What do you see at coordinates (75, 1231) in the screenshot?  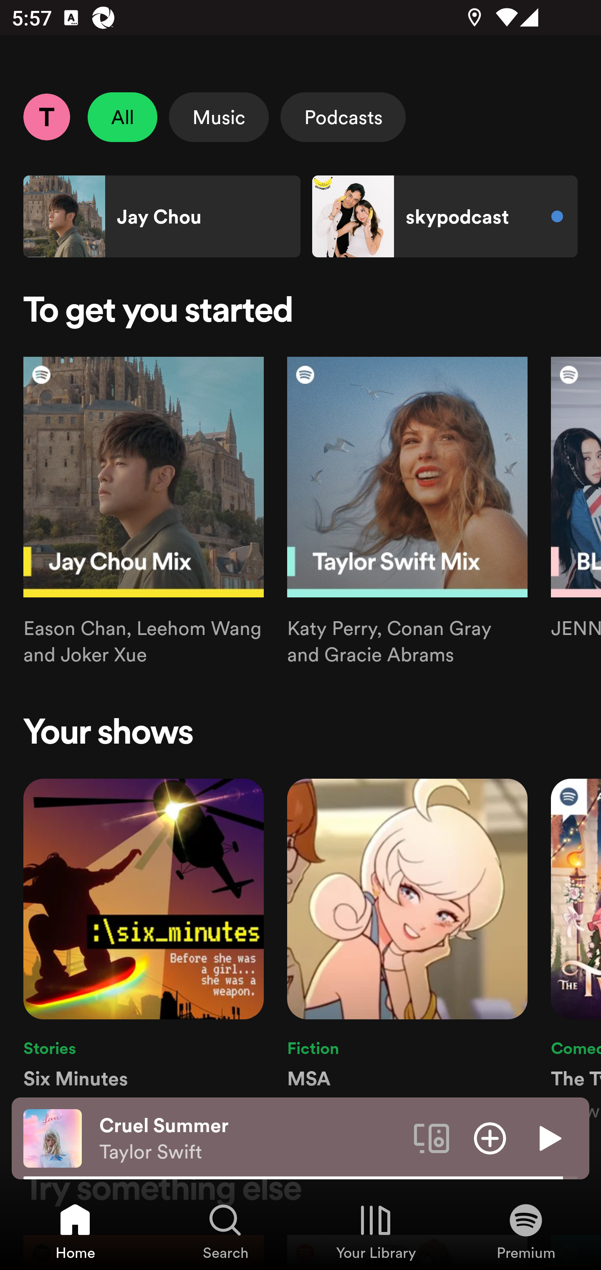 I see `Home, Tab 1 of 4 Home Home` at bounding box center [75, 1231].